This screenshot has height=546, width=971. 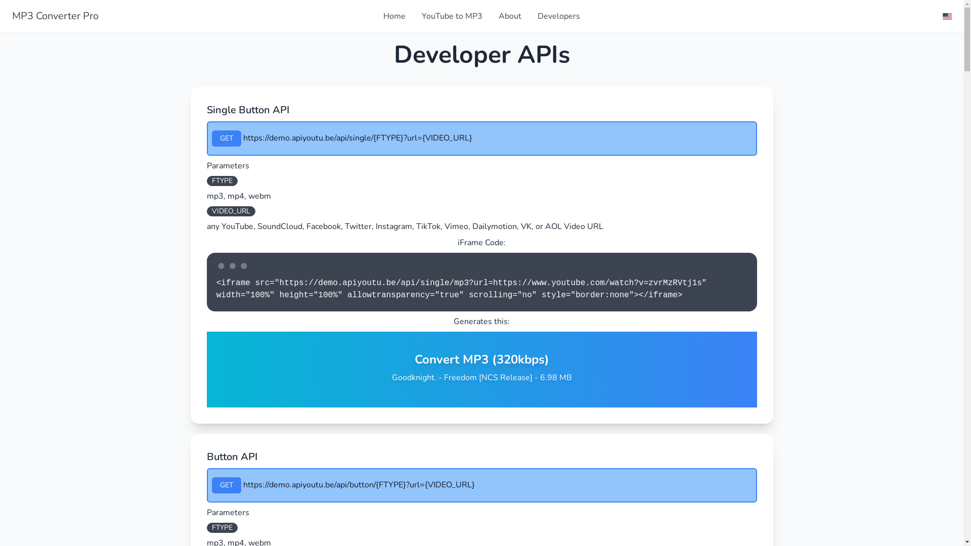 I want to click on MP3 Converter Pro, so click(x=190, y=16).